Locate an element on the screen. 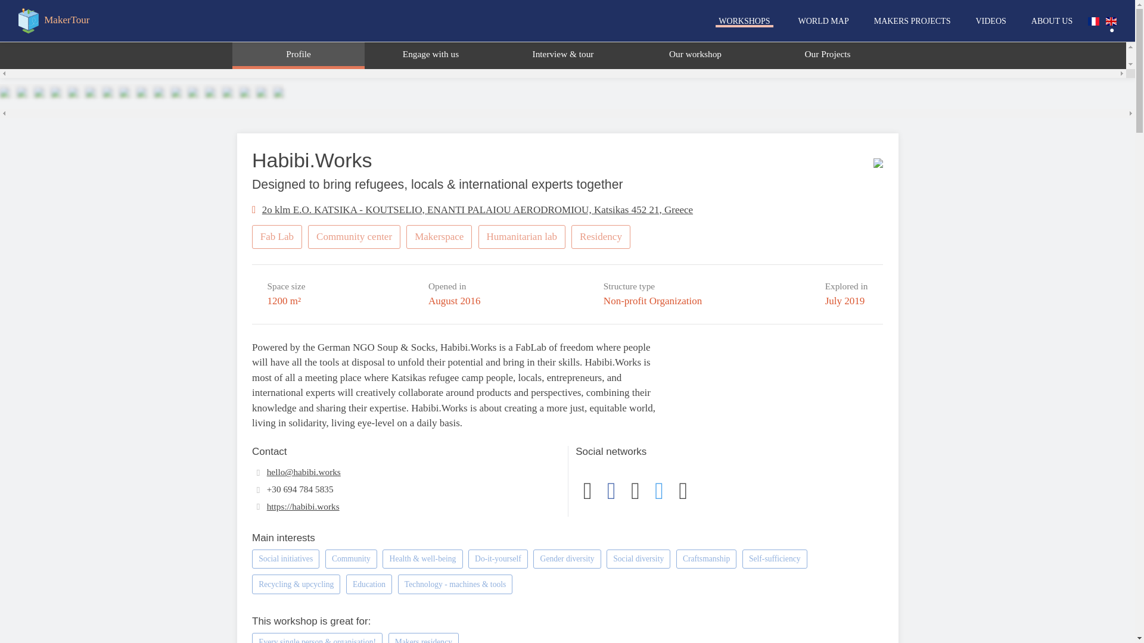 This screenshot has height=643, width=1144. Our workshop is located at coordinates (695, 55).